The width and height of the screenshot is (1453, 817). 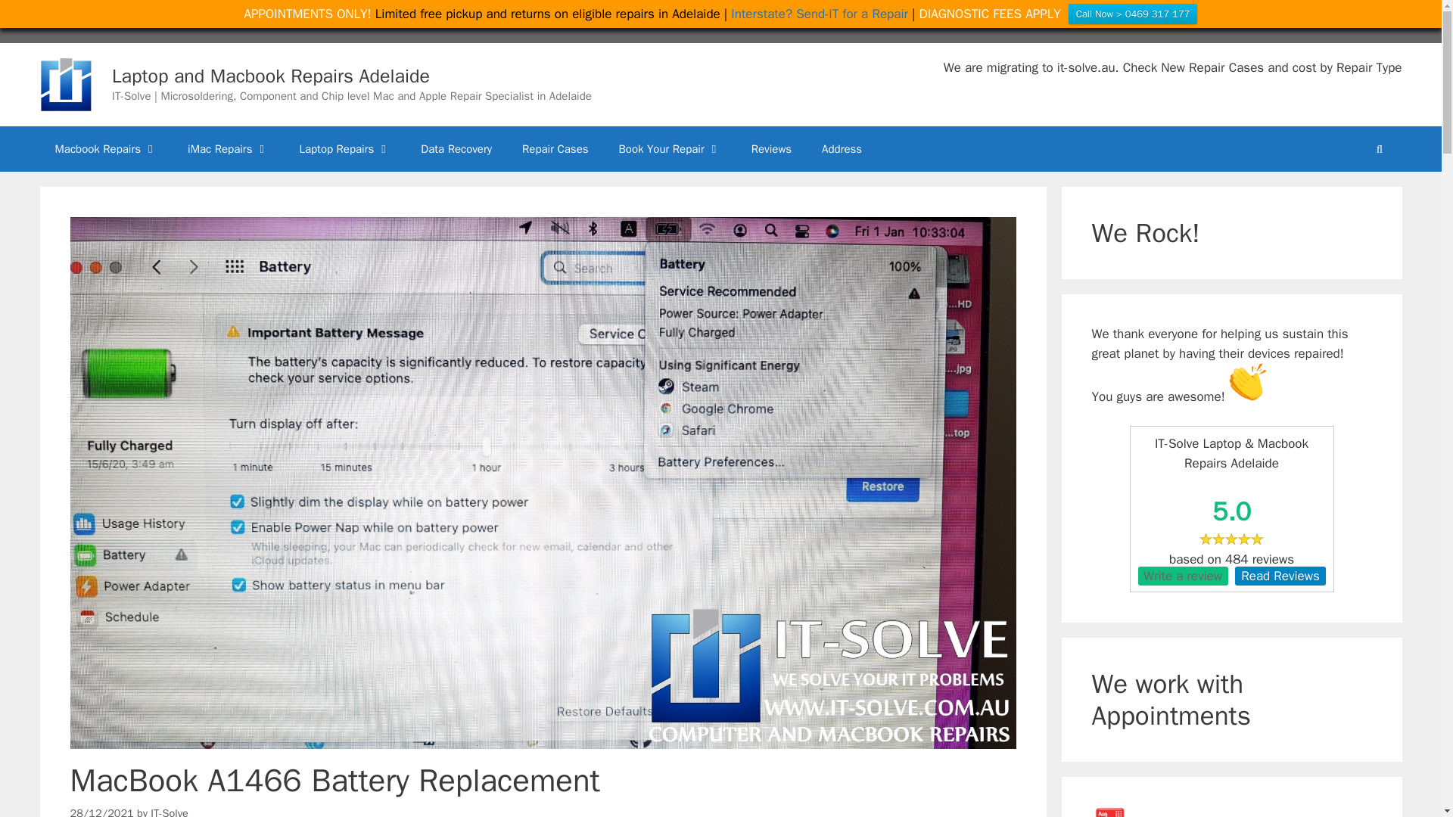 What do you see at coordinates (170, 811) in the screenshot?
I see `View all posts by IT-Solve` at bounding box center [170, 811].